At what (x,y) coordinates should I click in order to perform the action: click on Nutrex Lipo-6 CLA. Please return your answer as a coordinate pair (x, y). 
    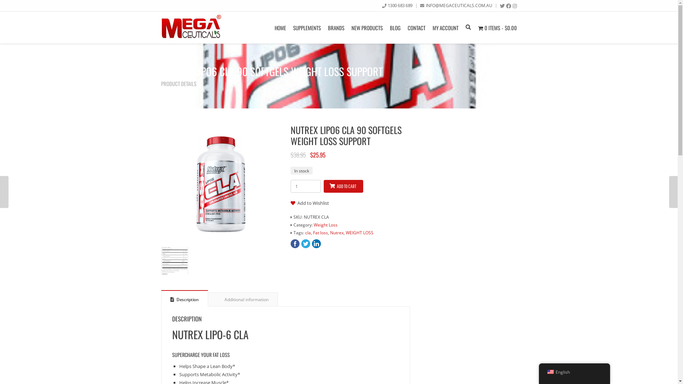
    Looking at the image, I should click on (221, 184).